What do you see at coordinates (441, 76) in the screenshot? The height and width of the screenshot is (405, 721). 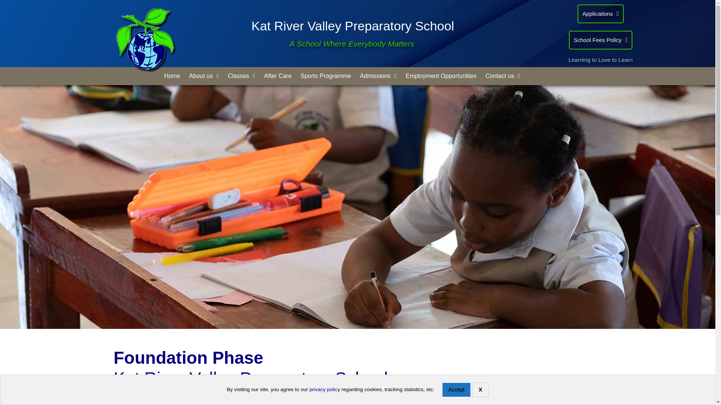 I see `Employment Opportunities` at bounding box center [441, 76].